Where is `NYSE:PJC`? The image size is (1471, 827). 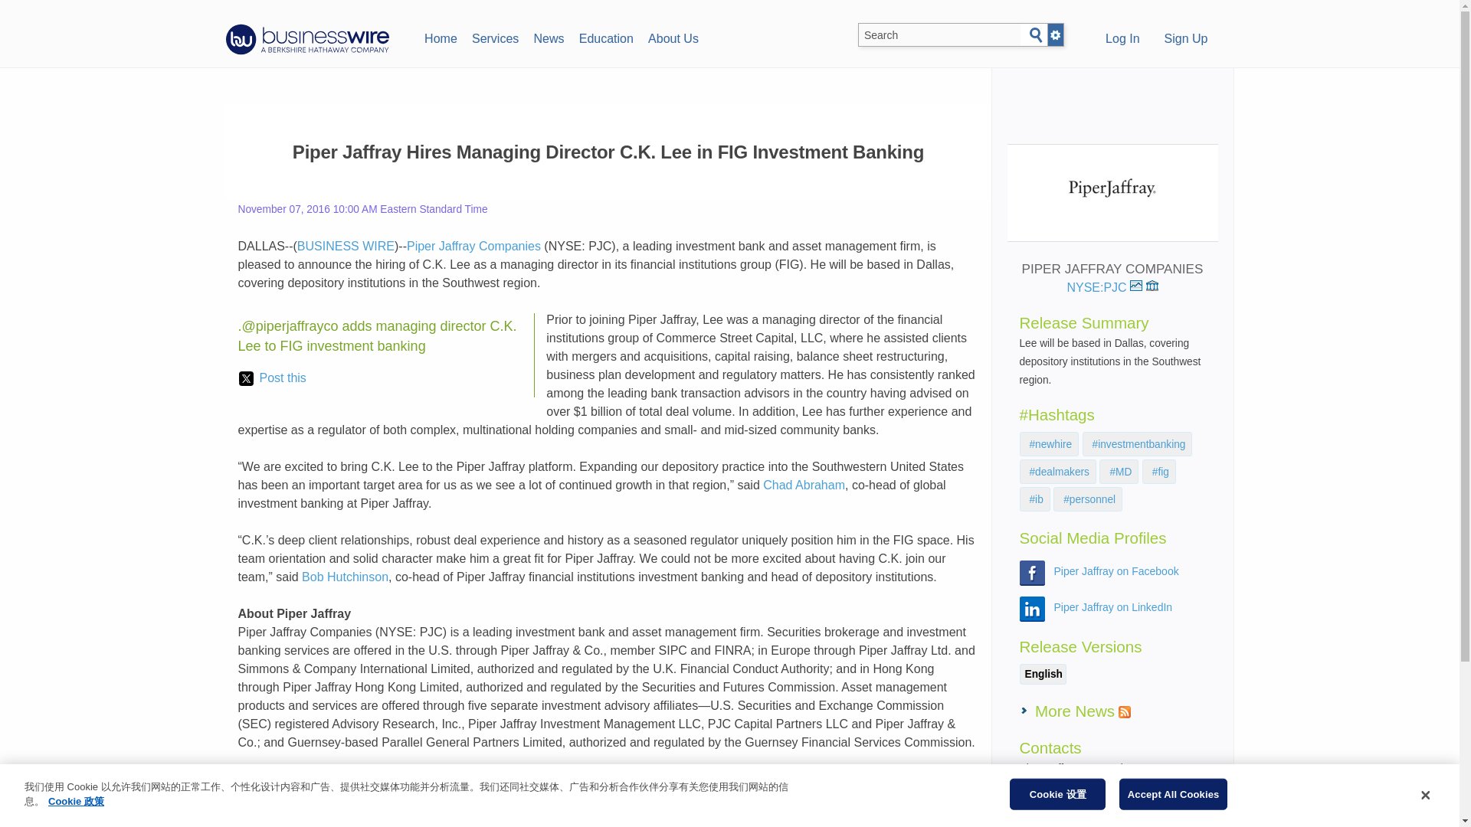 NYSE:PJC is located at coordinates (1105, 288).